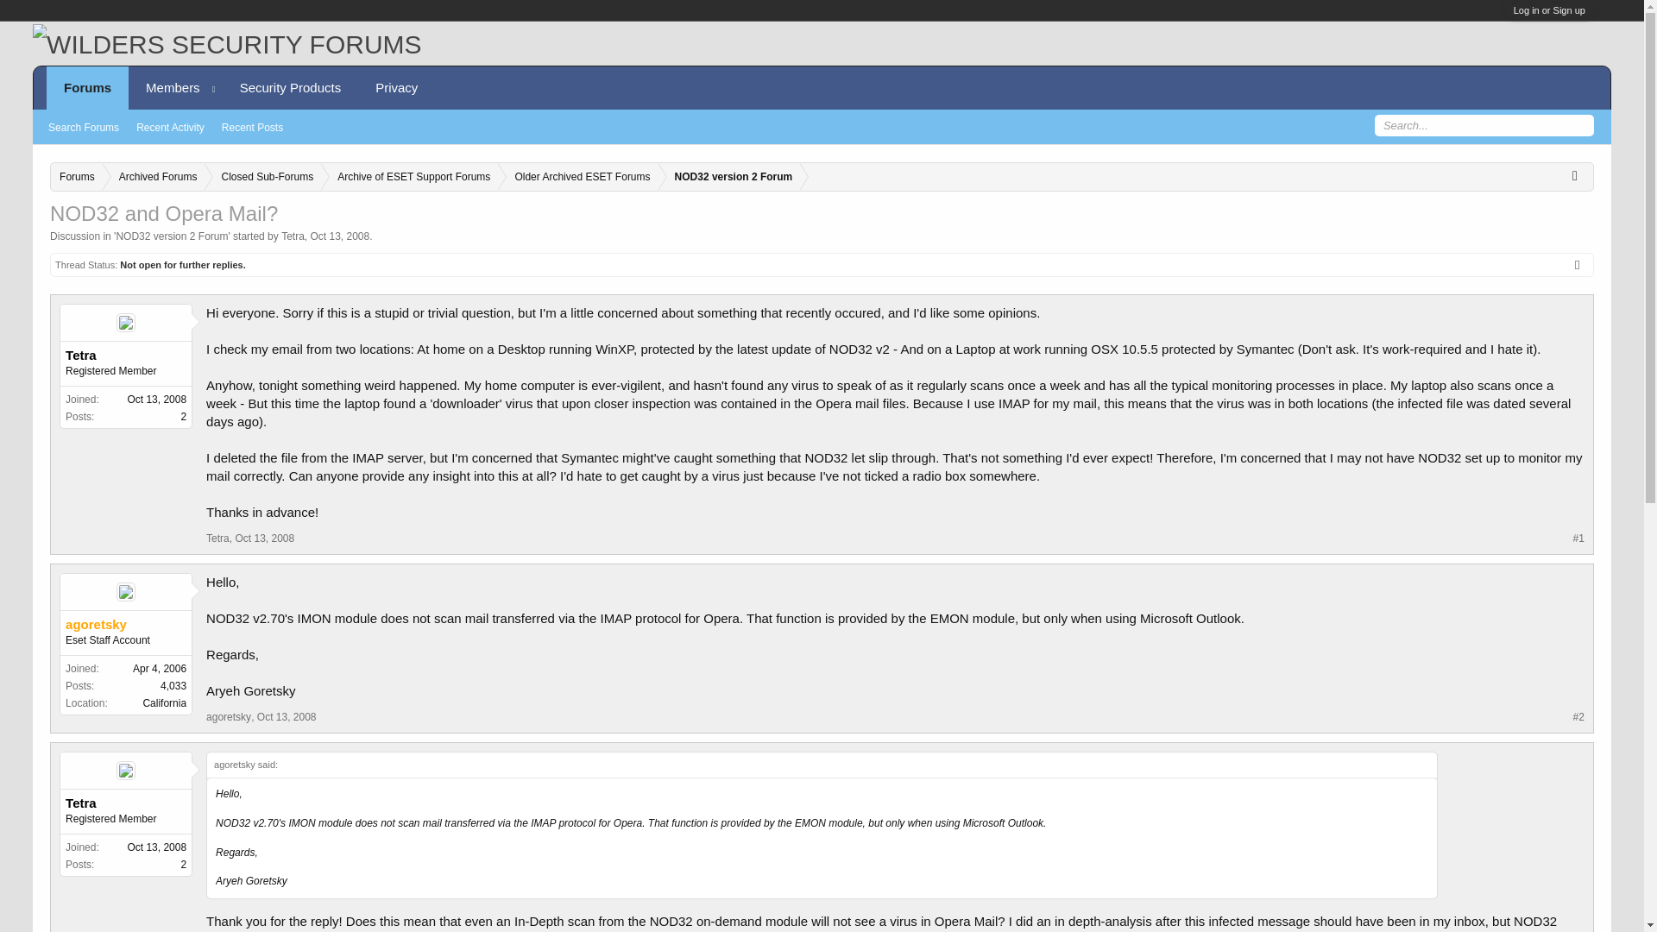 This screenshot has height=932, width=1657. I want to click on Oct 13, 2008, so click(287, 717).